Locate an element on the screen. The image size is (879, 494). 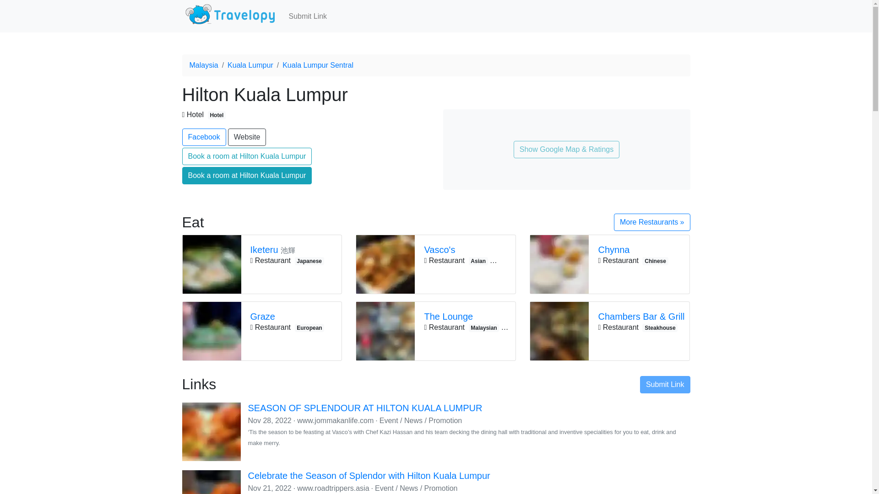
Malaysia is located at coordinates (204, 65).